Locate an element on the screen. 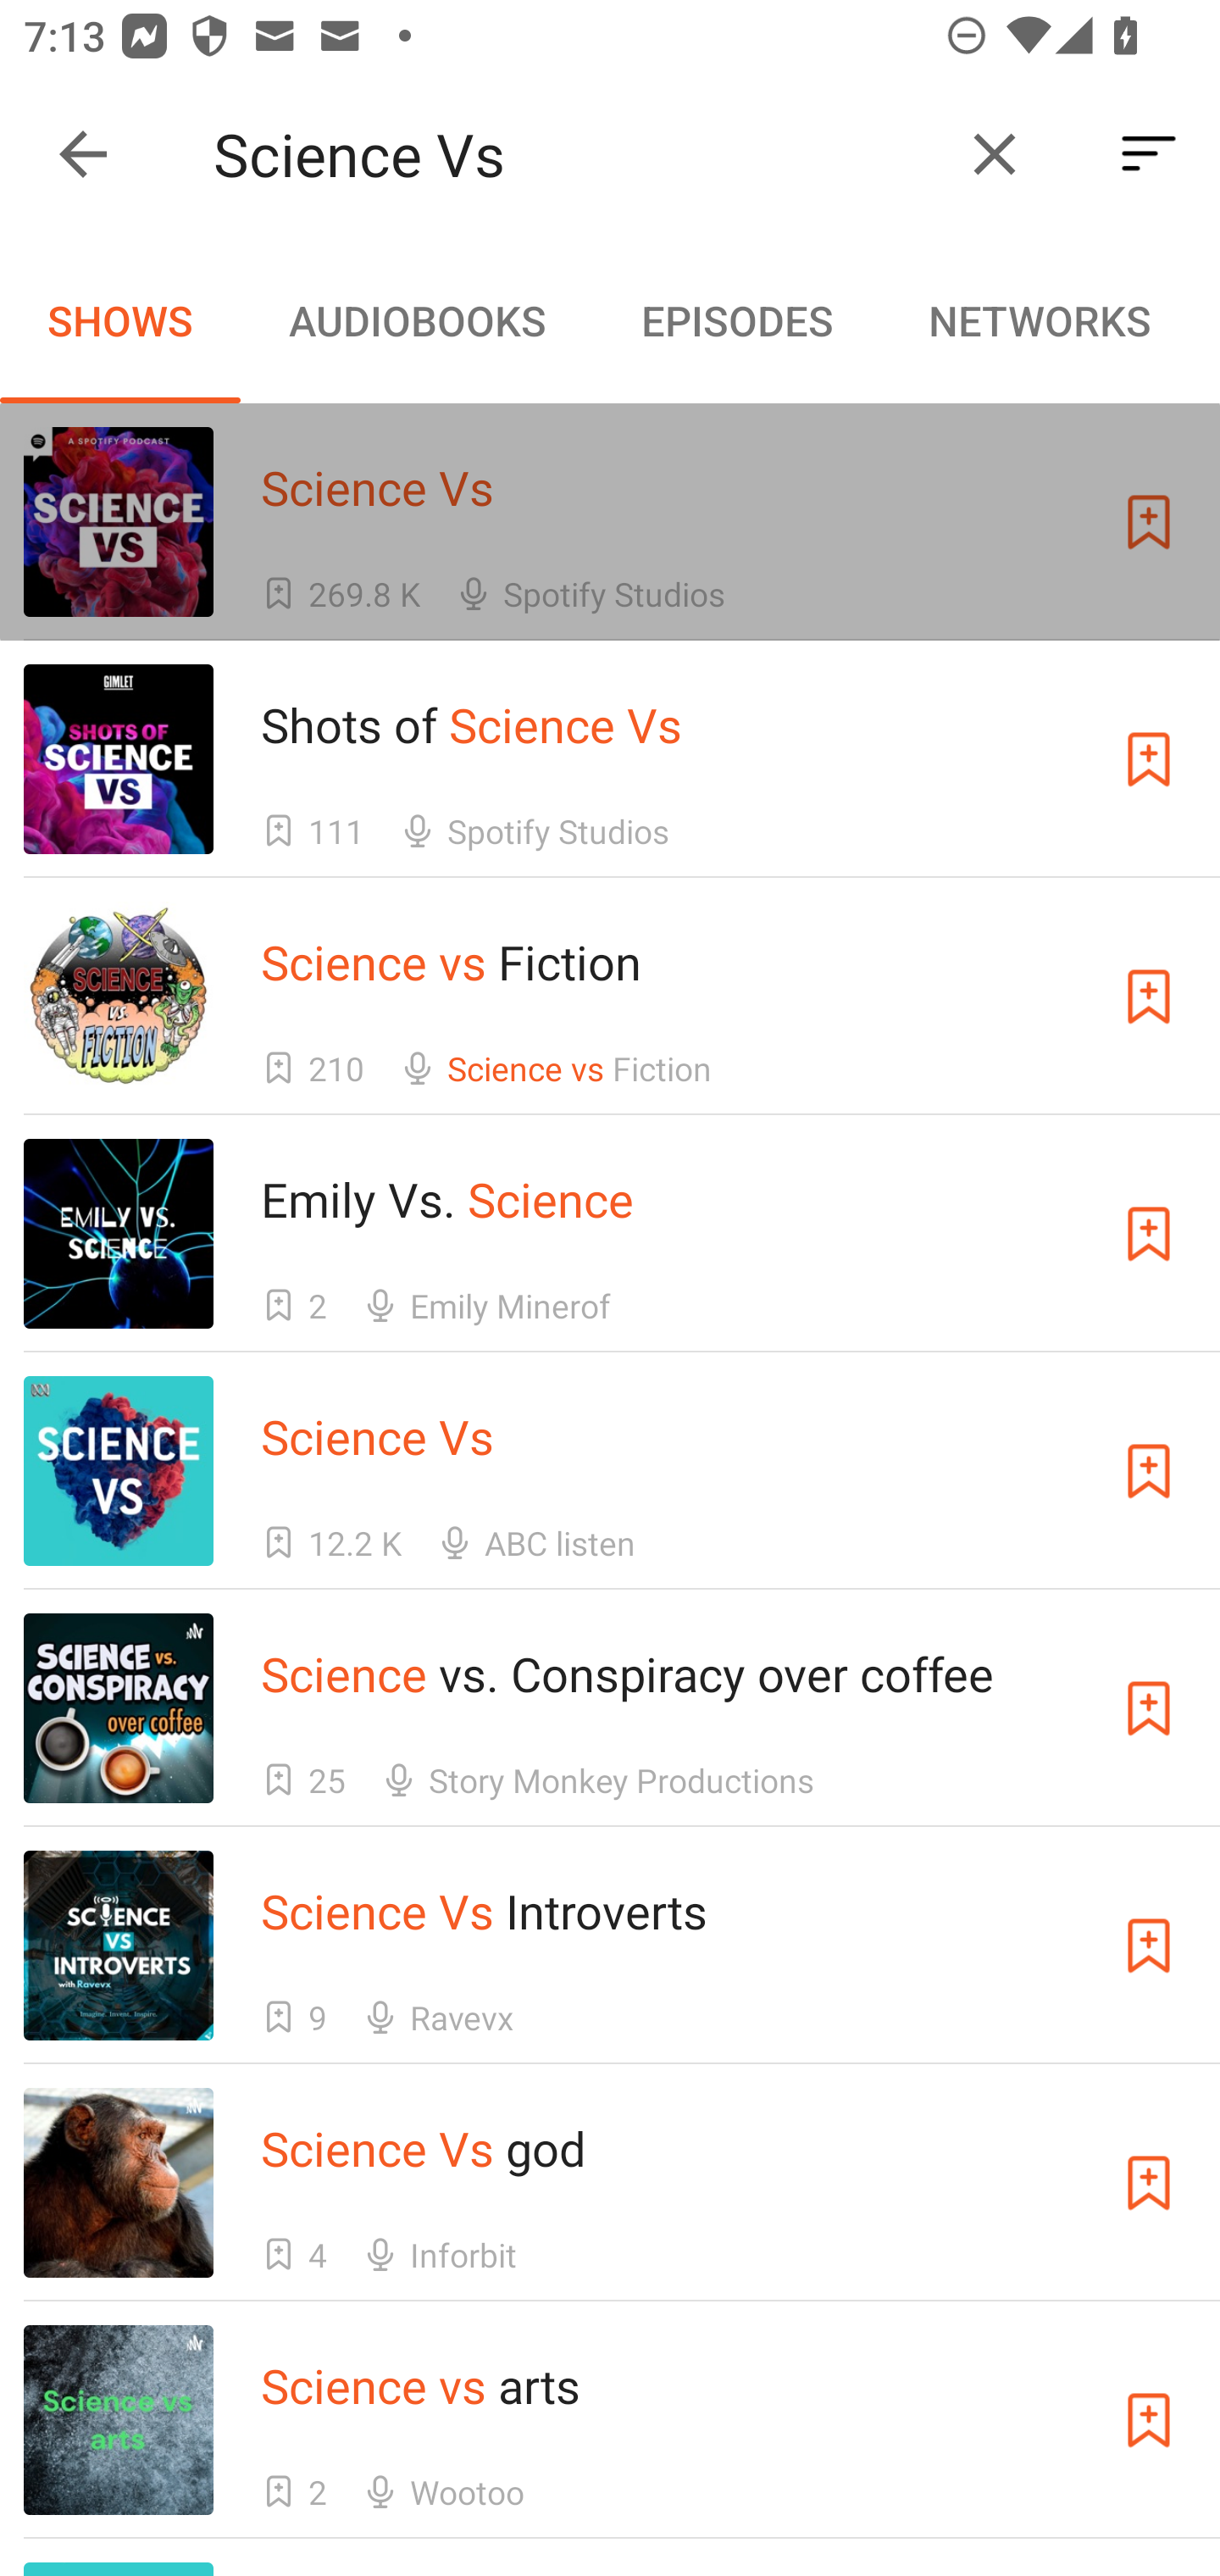 This screenshot has width=1220, height=2576. Subscribe is located at coordinates (1149, 1708).